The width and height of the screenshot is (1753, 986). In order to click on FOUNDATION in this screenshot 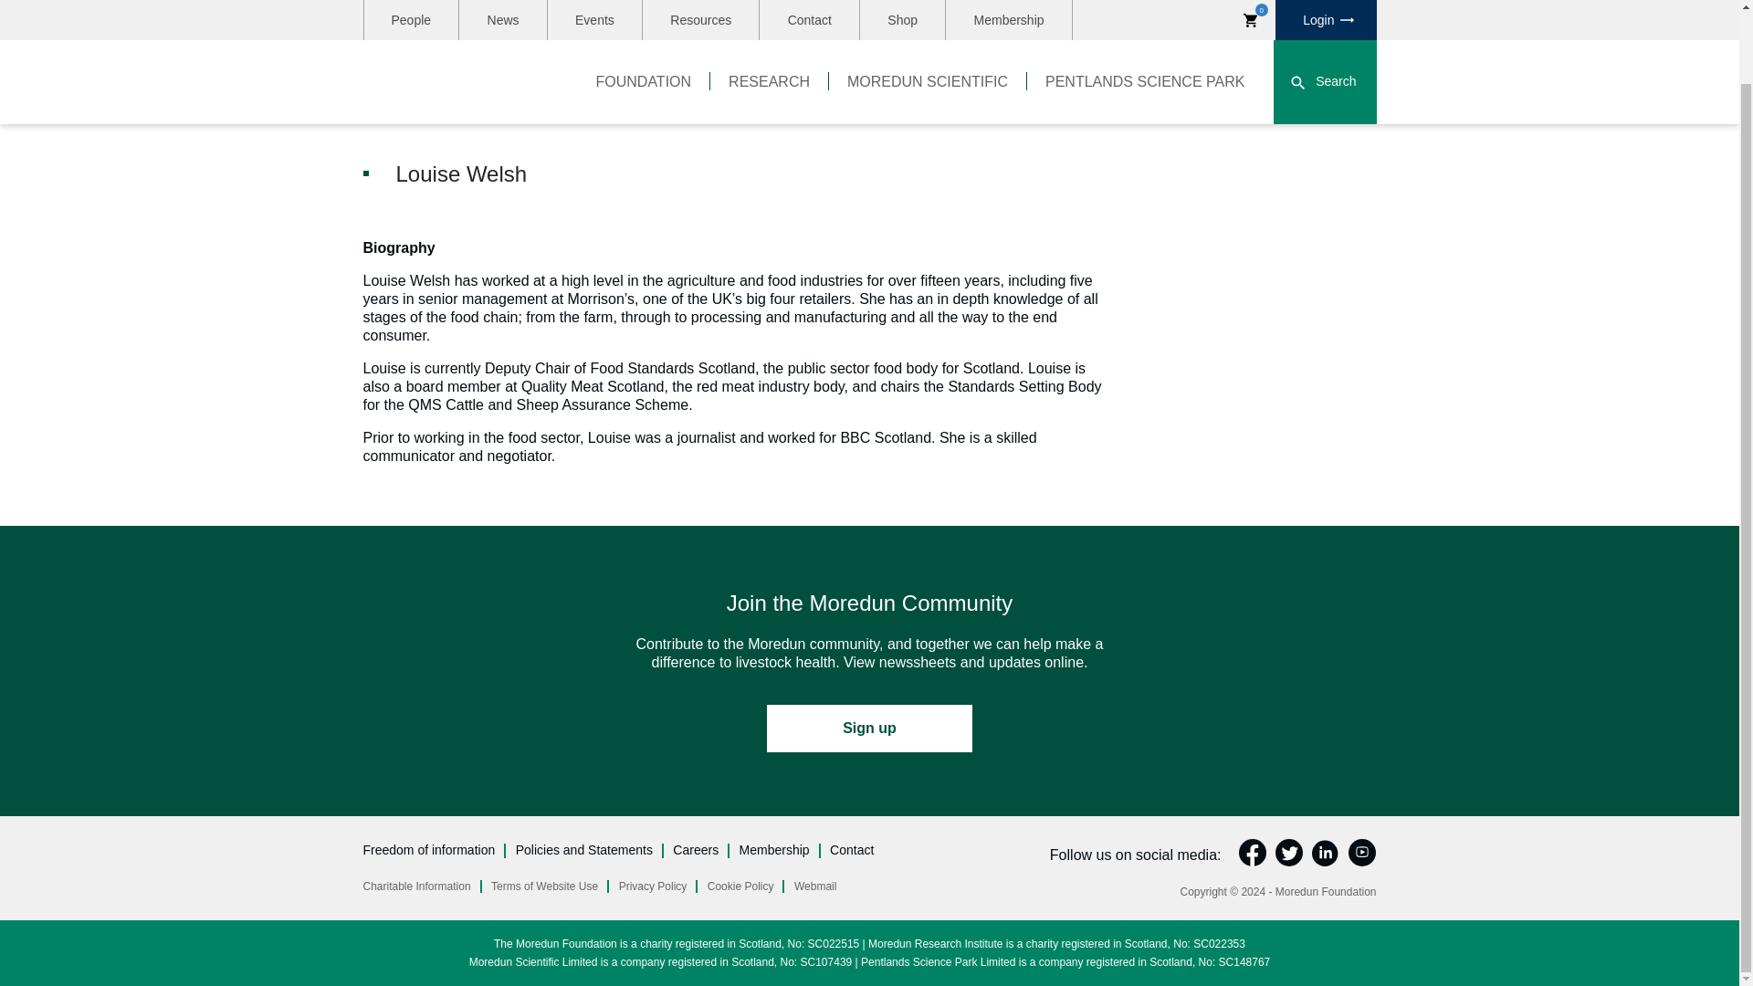, I will do `click(644, 11)`.